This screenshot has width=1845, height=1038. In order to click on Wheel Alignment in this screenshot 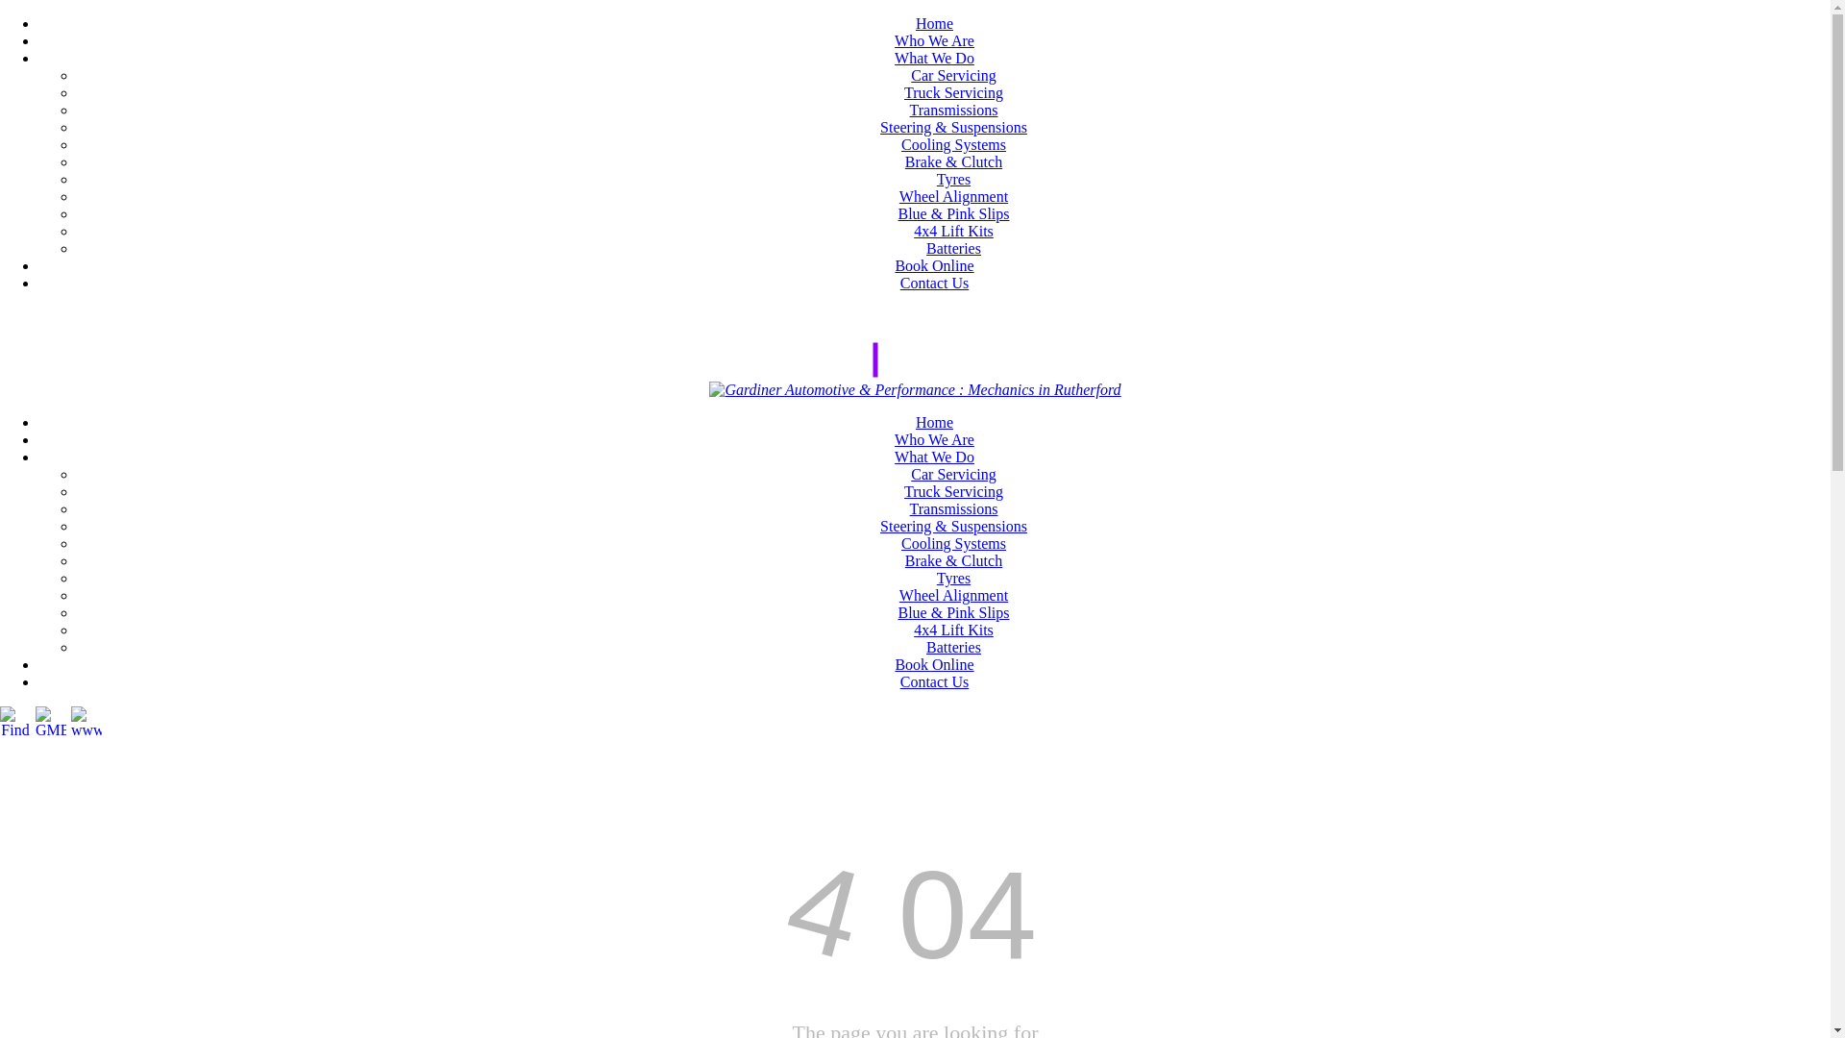, I will do `click(953, 196)`.